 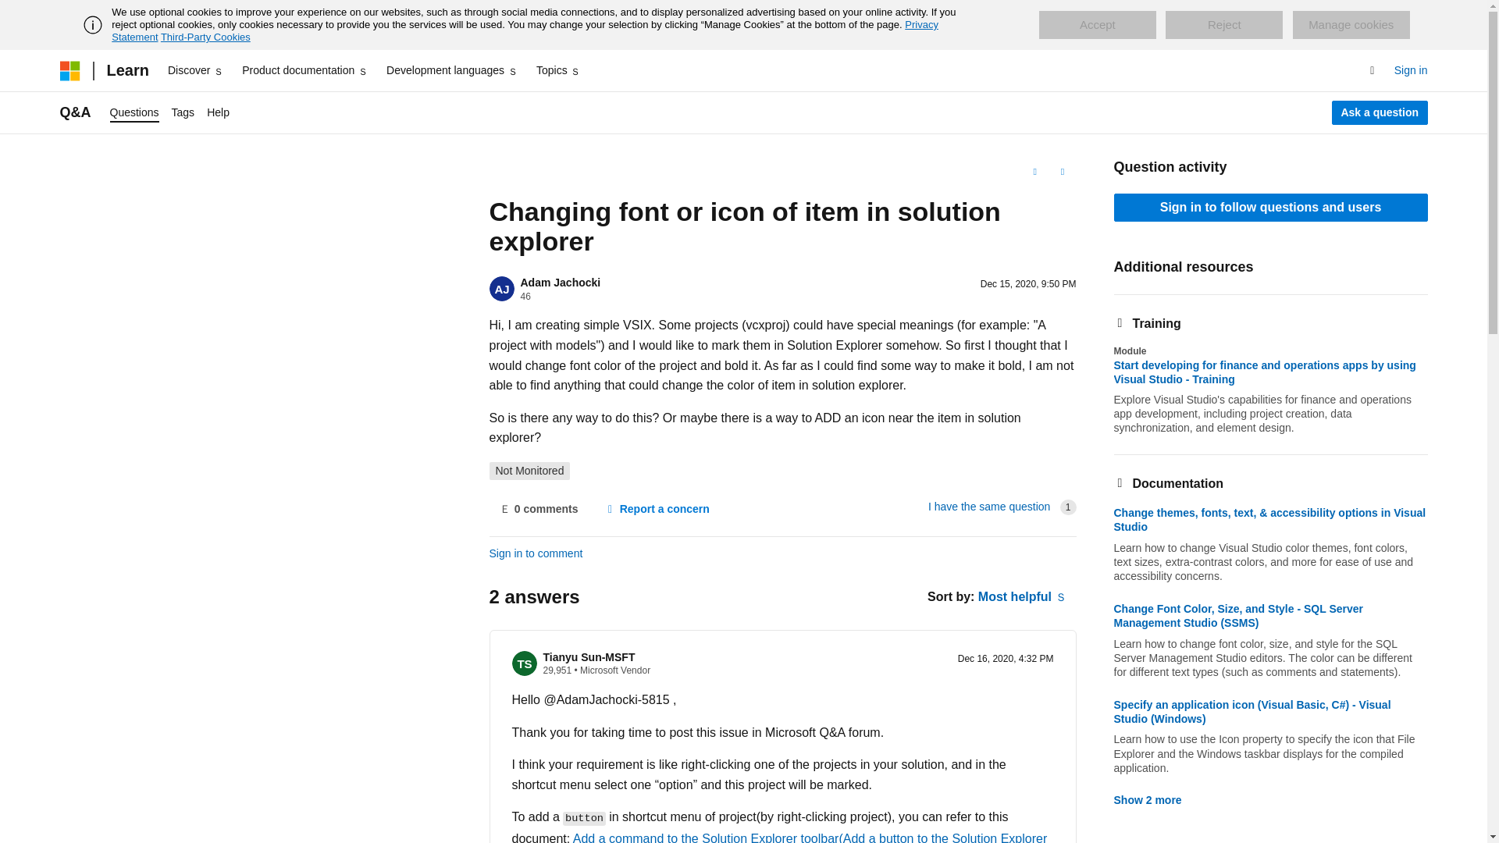 What do you see at coordinates (561, 283) in the screenshot?
I see `Adam Jachocki` at bounding box center [561, 283].